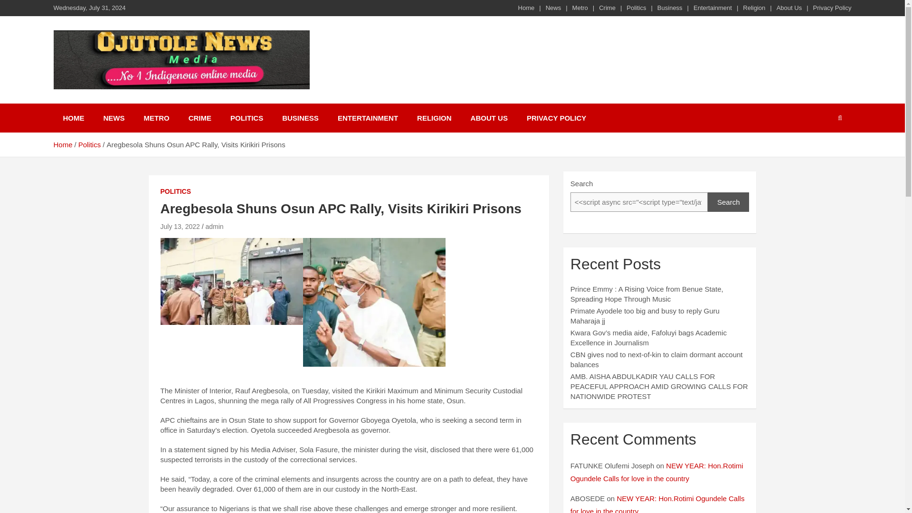 The width and height of the screenshot is (912, 513). Describe the element at coordinates (712, 8) in the screenshot. I see `Entertainment` at that location.